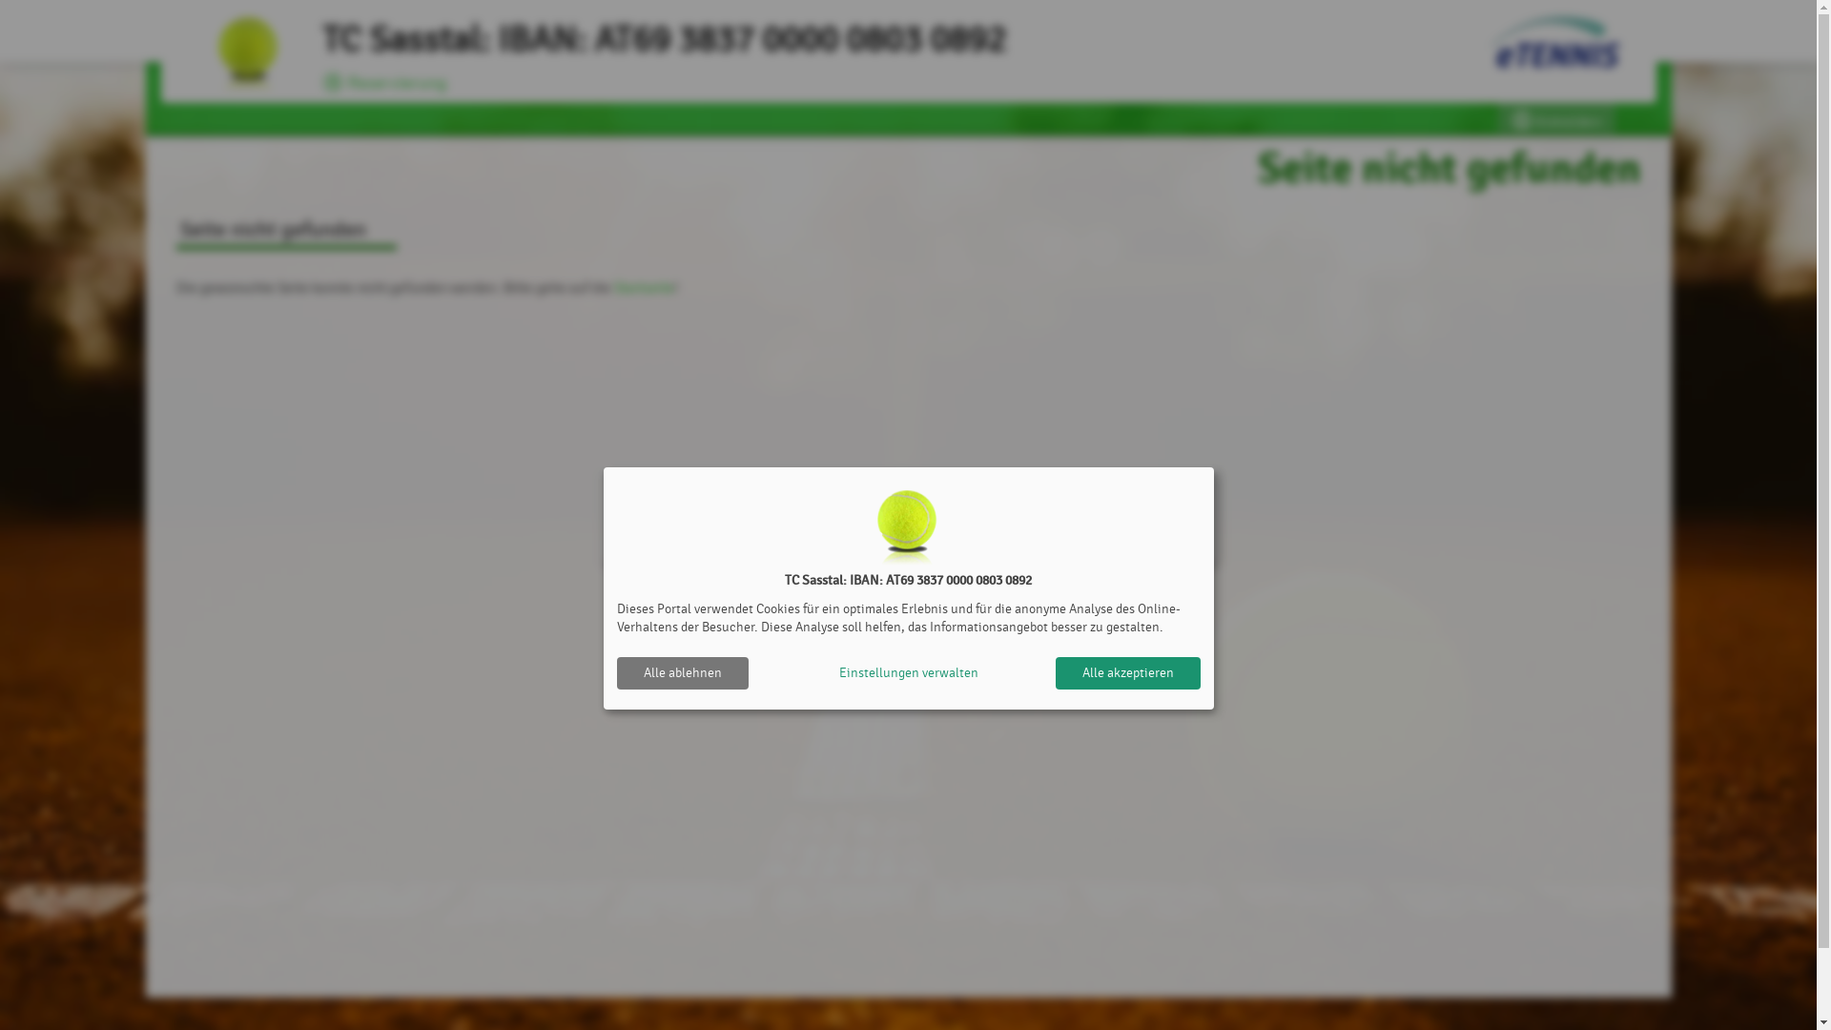 This screenshot has height=1030, width=1831. What do you see at coordinates (1127, 673) in the screenshot?
I see `Alle akzeptieren` at bounding box center [1127, 673].